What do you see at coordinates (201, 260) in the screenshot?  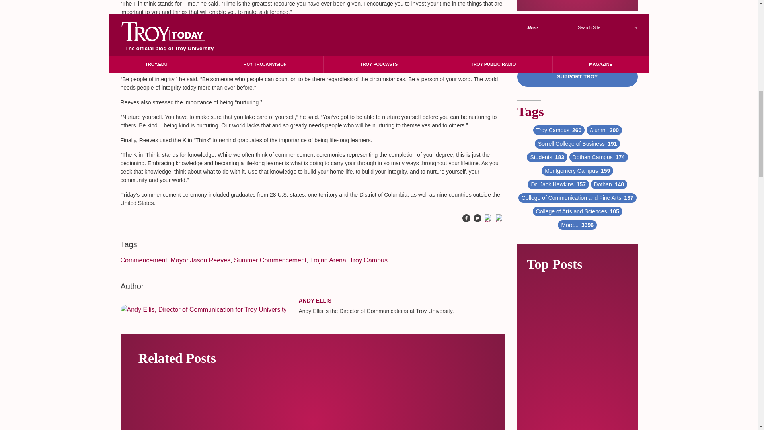 I see `Mayor Jason Reeves` at bounding box center [201, 260].